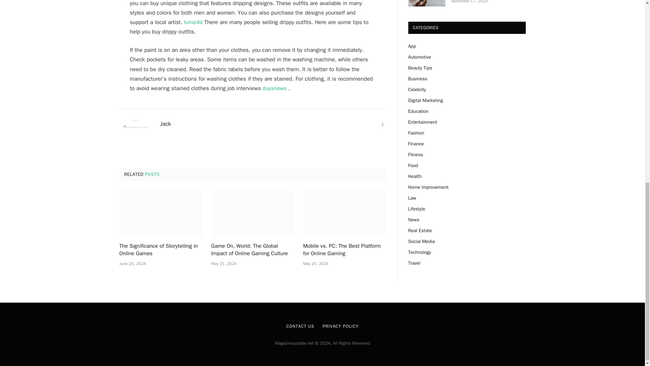 This screenshot has height=366, width=650. I want to click on tunai4d, so click(193, 22).